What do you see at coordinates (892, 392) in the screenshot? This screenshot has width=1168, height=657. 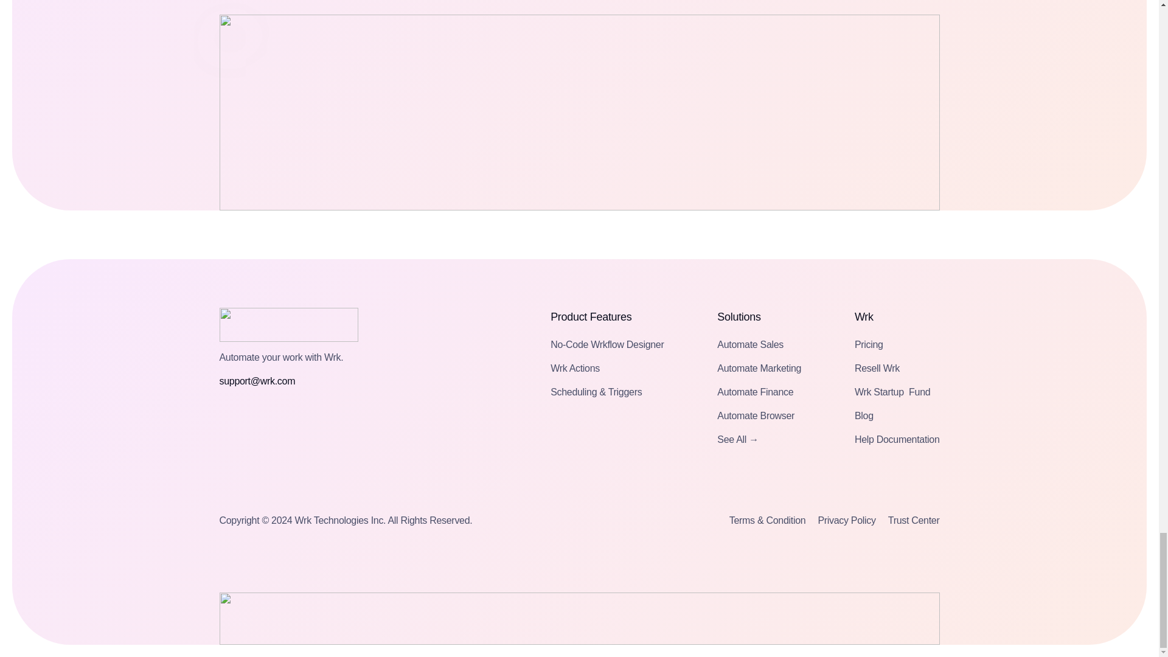 I see `Wrk Startup  Fund` at bounding box center [892, 392].